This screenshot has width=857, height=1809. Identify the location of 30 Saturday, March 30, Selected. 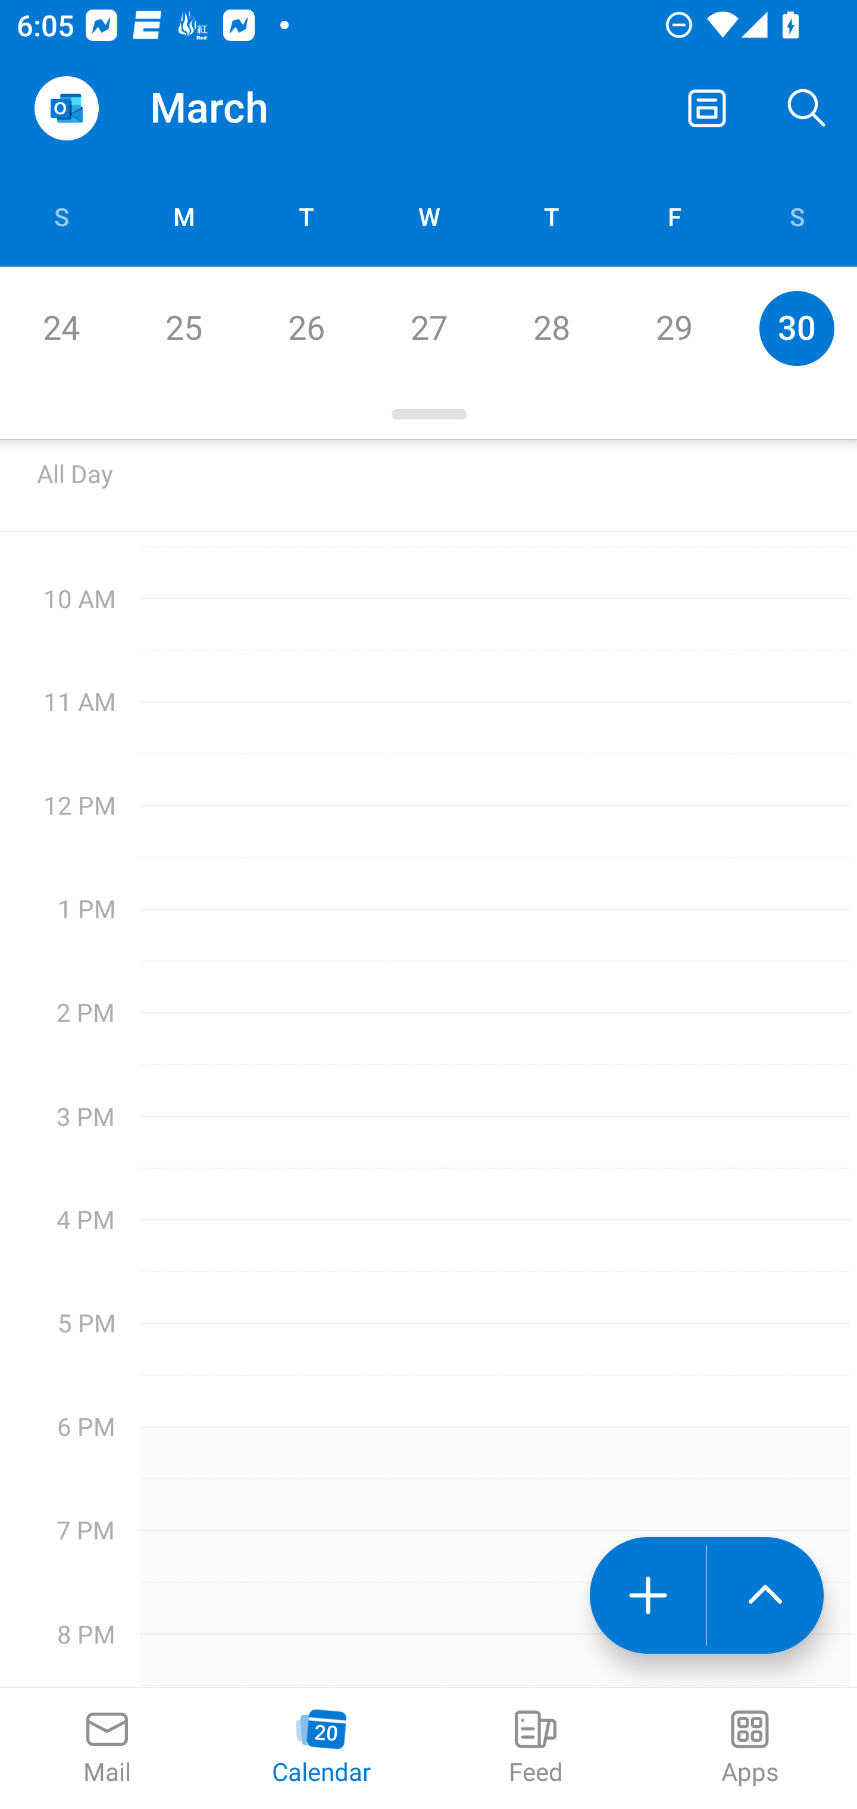
(796, 328).